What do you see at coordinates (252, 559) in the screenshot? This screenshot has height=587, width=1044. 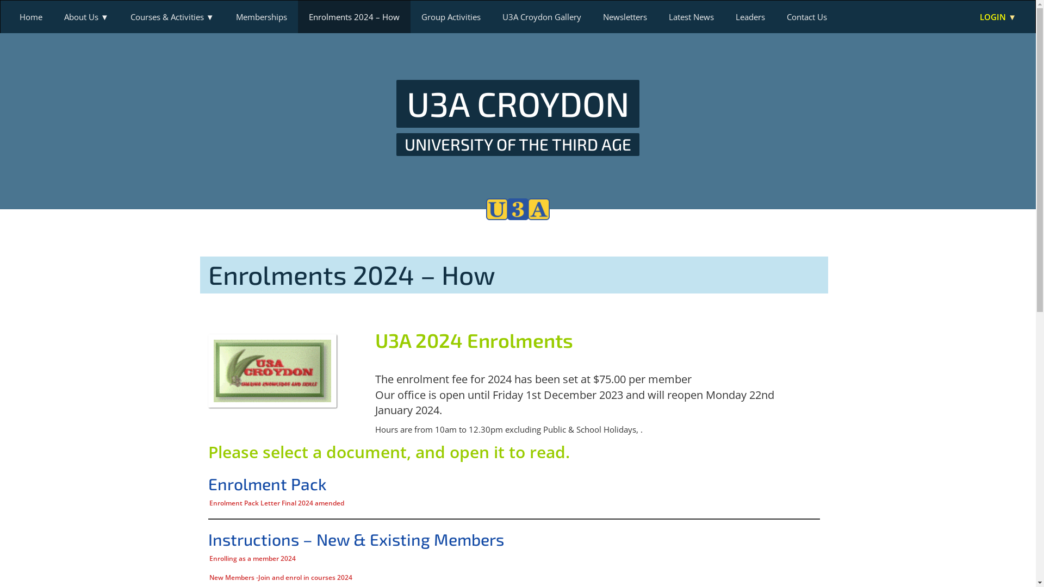 I see `Enrolling as a member 2024` at bounding box center [252, 559].